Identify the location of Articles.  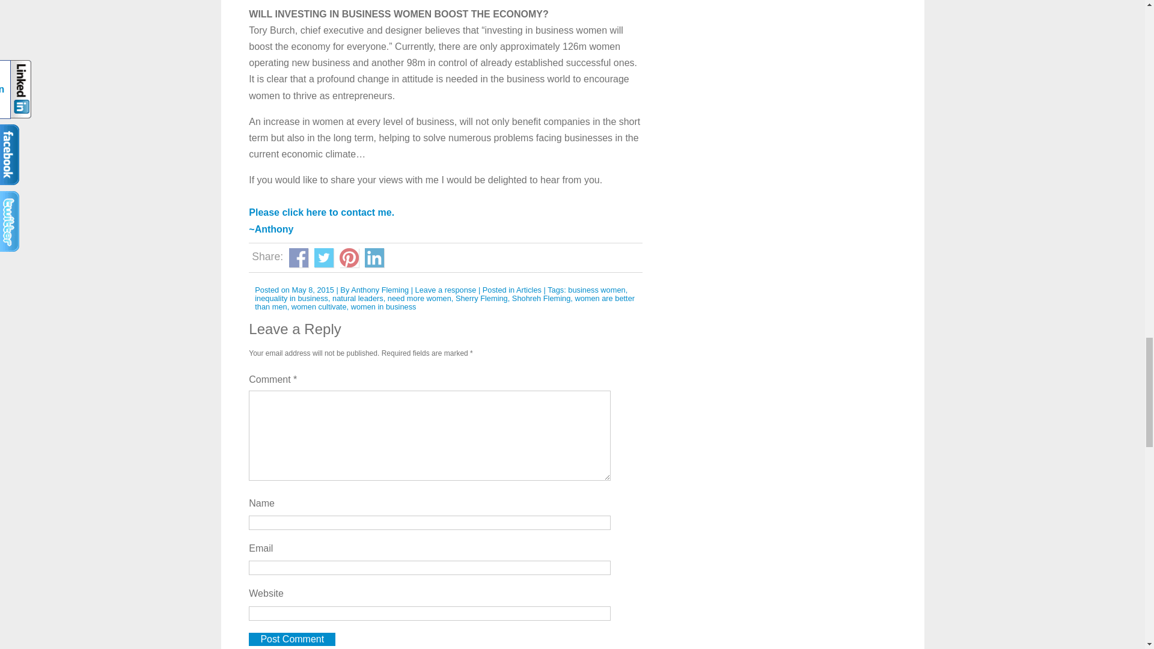
(528, 290).